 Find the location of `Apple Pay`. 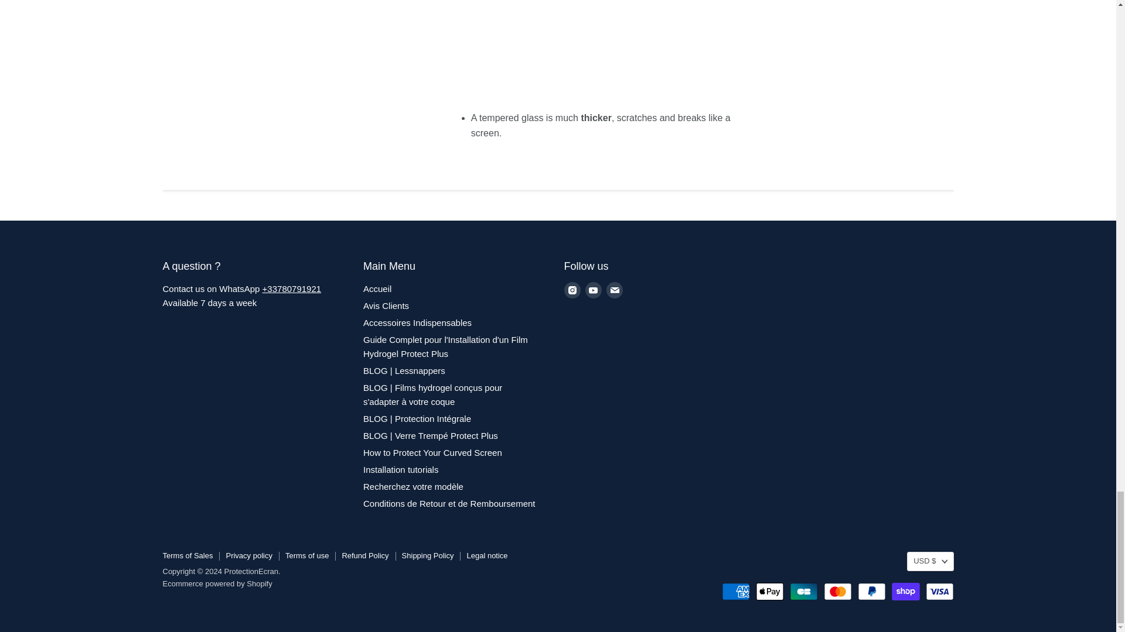

Apple Pay is located at coordinates (770, 591).